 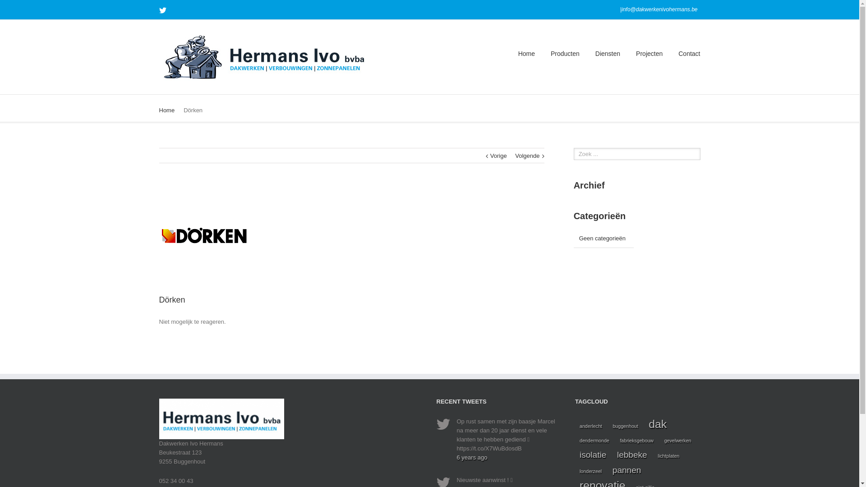 What do you see at coordinates (658, 424) in the screenshot?
I see `dak` at bounding box center [658, 424].